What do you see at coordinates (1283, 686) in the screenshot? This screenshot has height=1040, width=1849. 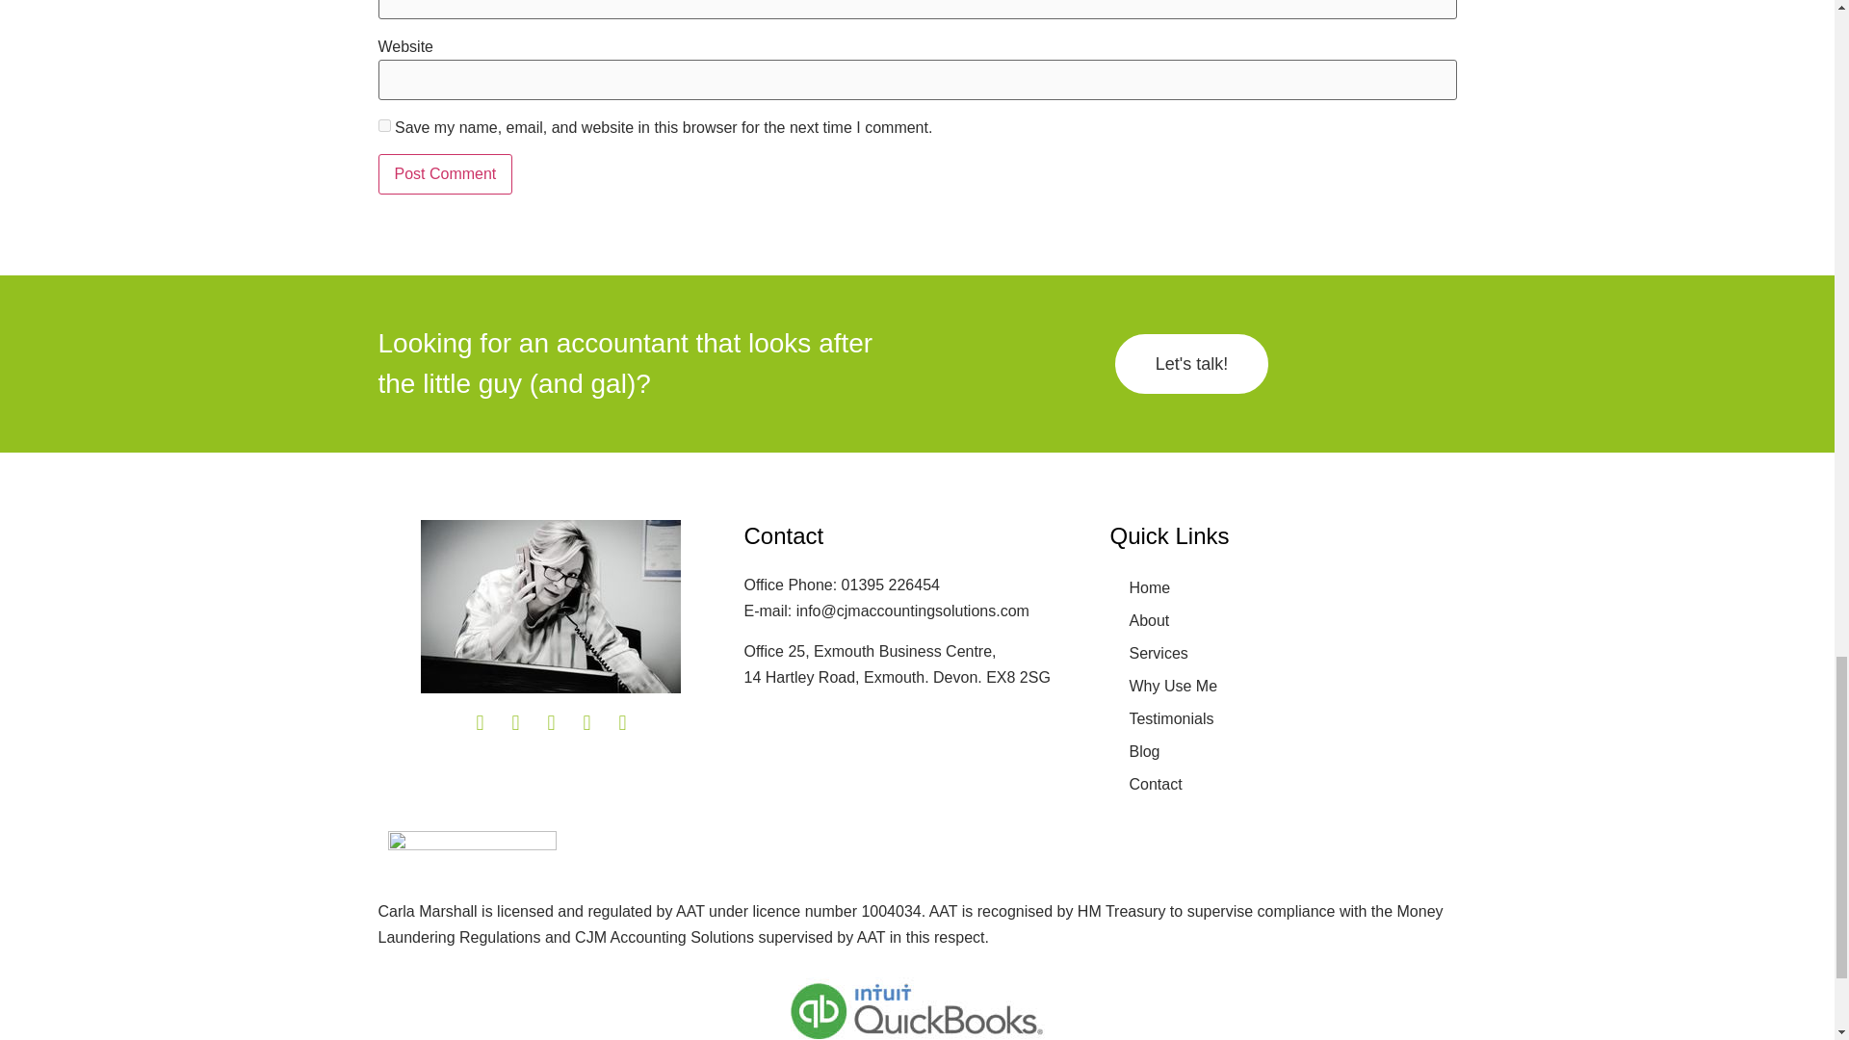 I see `Why Use Me` at bounding box center [1283, 686].